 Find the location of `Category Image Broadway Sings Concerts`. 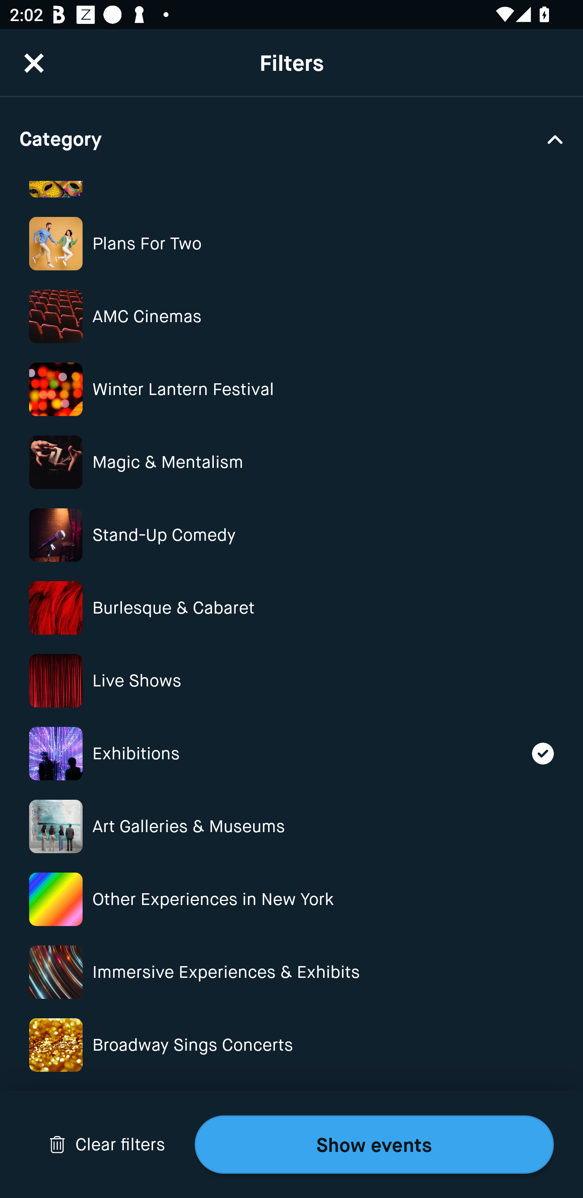

Category Image Broadway Sings Concerts is located at coordinates (291, 1045).